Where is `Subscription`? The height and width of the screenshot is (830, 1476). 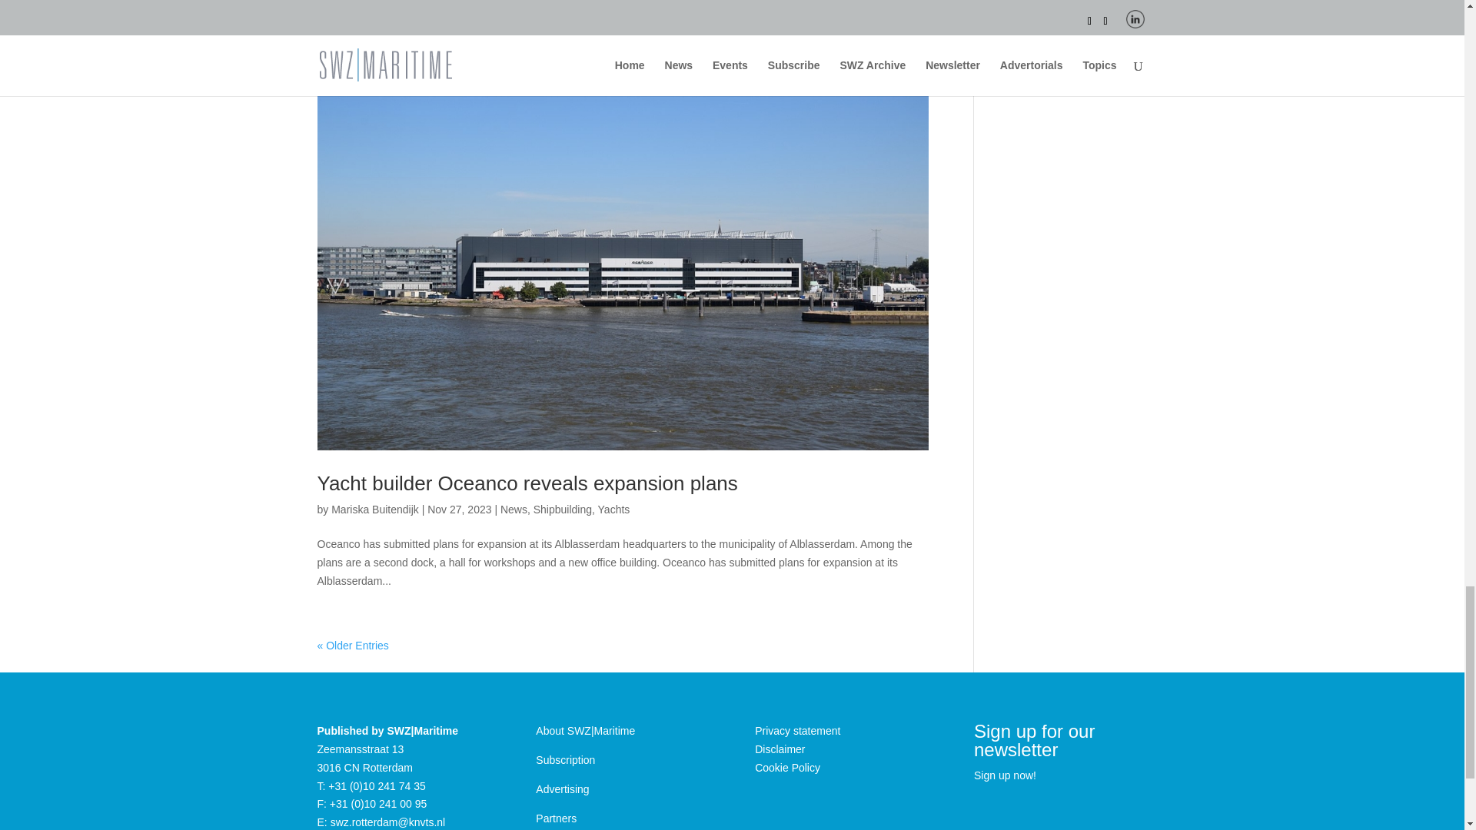 Subscription is located at coordinates (564, 759).